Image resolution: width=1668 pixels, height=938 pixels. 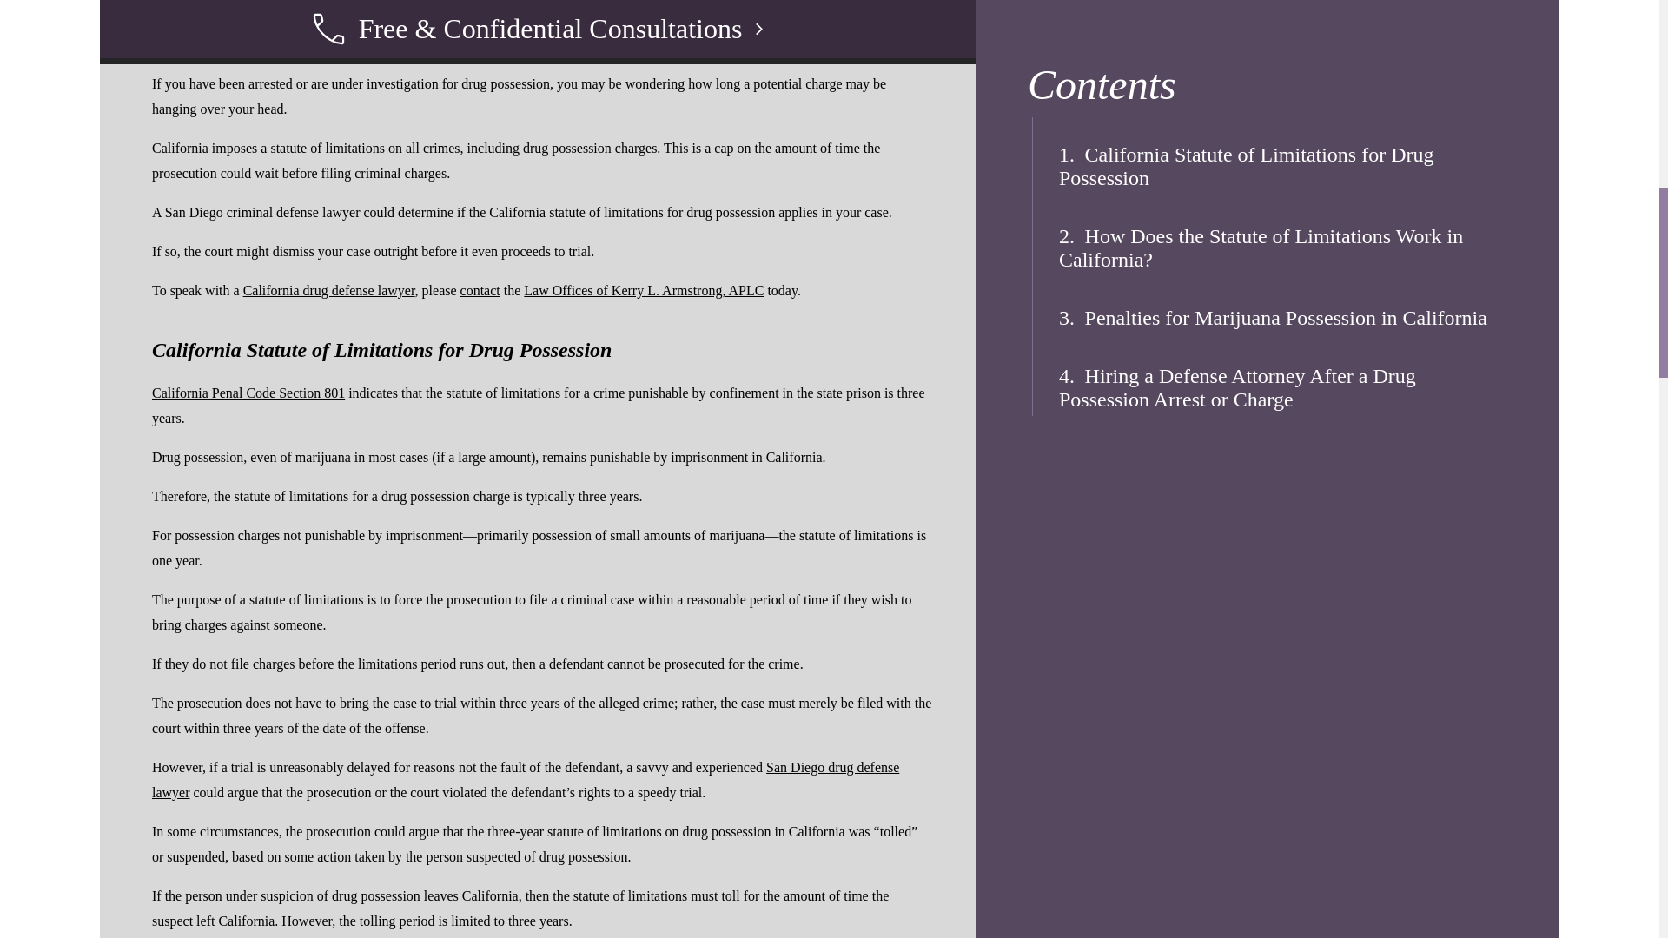 I want to click on contact, so click(x=480, y=290).